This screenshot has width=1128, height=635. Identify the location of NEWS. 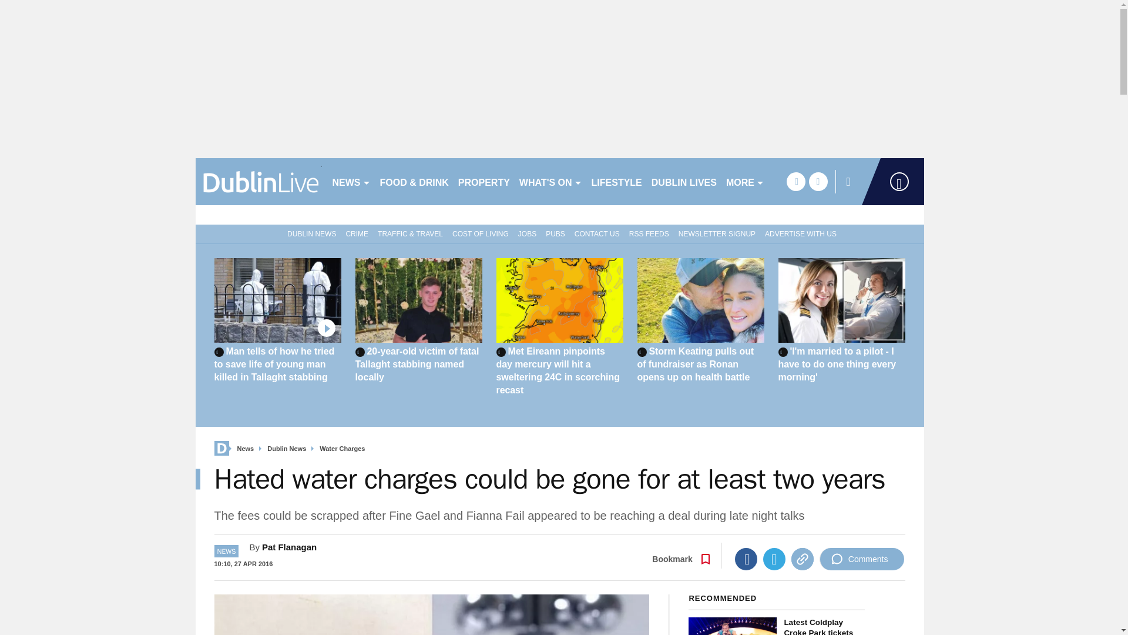
(351, 181).